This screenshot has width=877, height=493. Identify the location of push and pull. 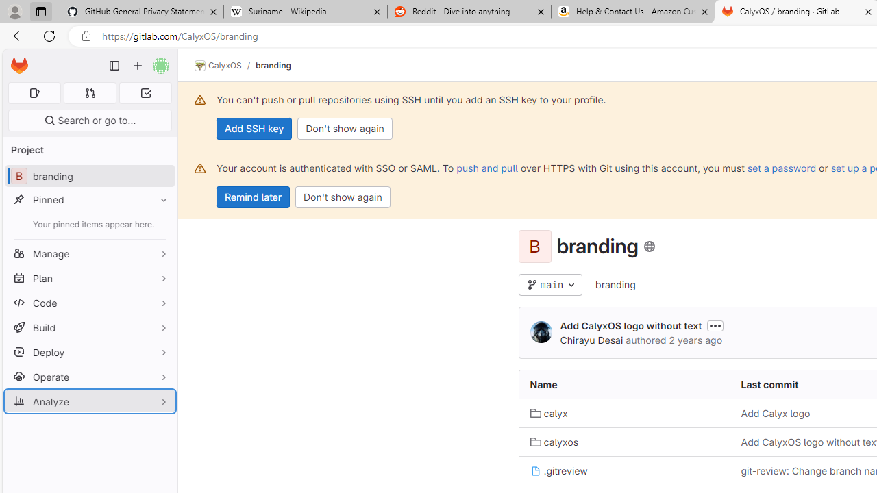
(486, 168).